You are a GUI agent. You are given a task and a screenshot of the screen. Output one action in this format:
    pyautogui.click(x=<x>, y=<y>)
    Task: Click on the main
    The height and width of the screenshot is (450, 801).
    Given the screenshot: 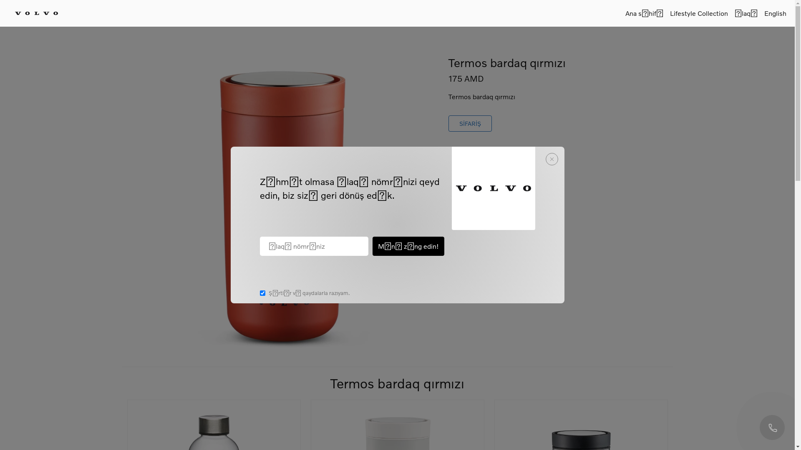 What is the action you would take?
    pyautogui.click(x=282, y=203)
    